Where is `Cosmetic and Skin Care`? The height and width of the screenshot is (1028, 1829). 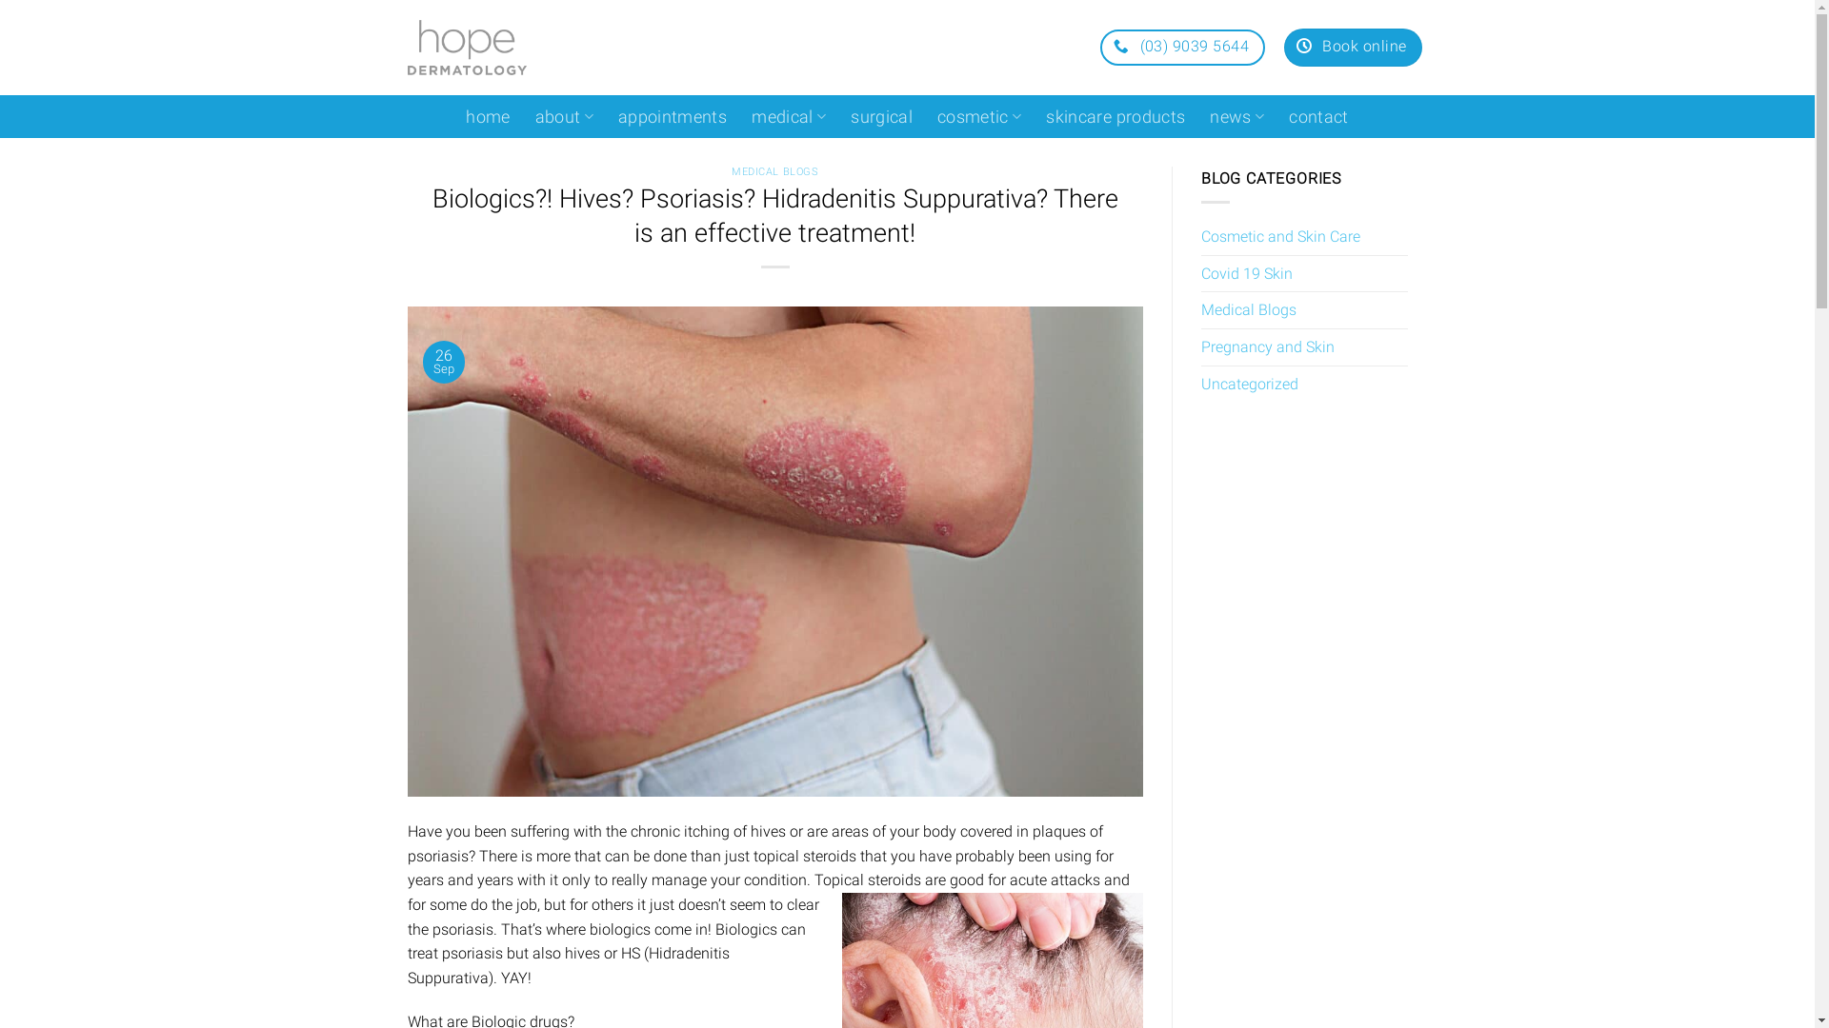 Cosmetic and Skin Care is located at coordinates (1280, 237).